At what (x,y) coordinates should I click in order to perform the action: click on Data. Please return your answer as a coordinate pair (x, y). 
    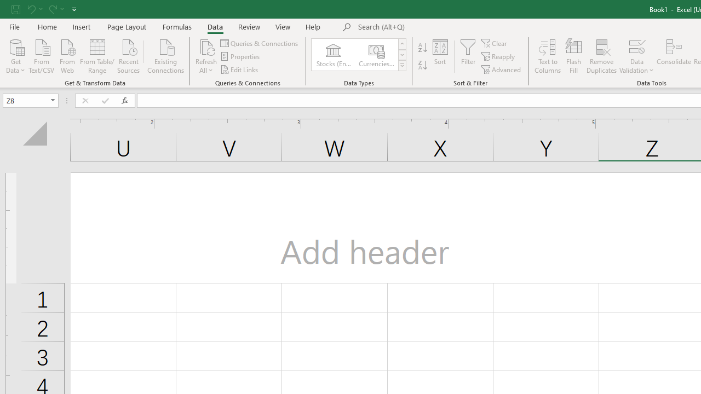
    Looking at the image, I should click on (215, 26).